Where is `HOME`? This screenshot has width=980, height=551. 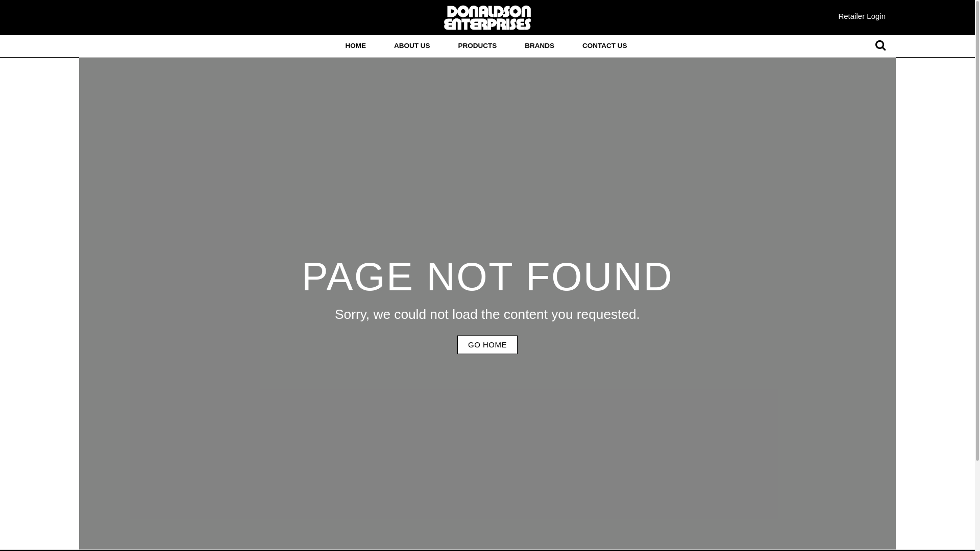 HOME is located at coordinates (355, 46).